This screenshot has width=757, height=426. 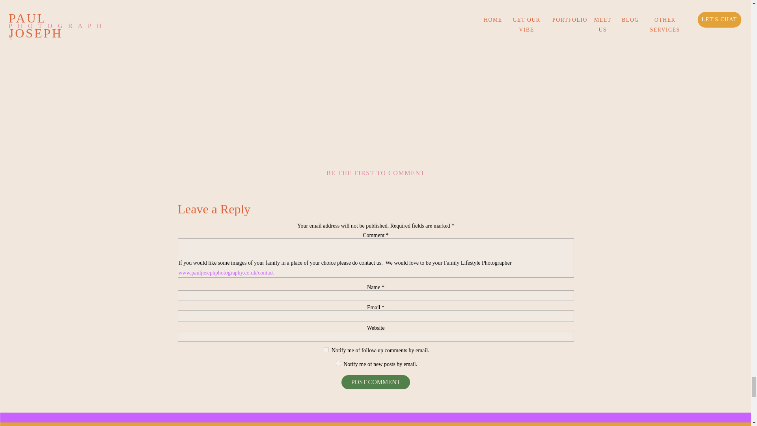 What do you see at coordinates (375, 382) in the screenshot?
I see `Post Comment` at bounding box center [375, 382].